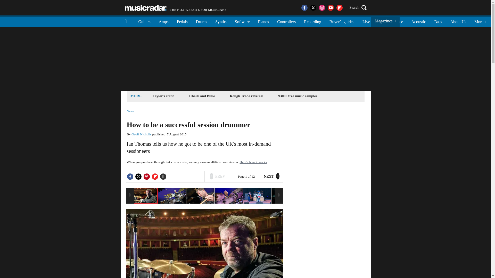 This screenshot has height=278, width=495. Describe the element at coordinates (202, 21) in the screenshot. I see `Drums` at that location.